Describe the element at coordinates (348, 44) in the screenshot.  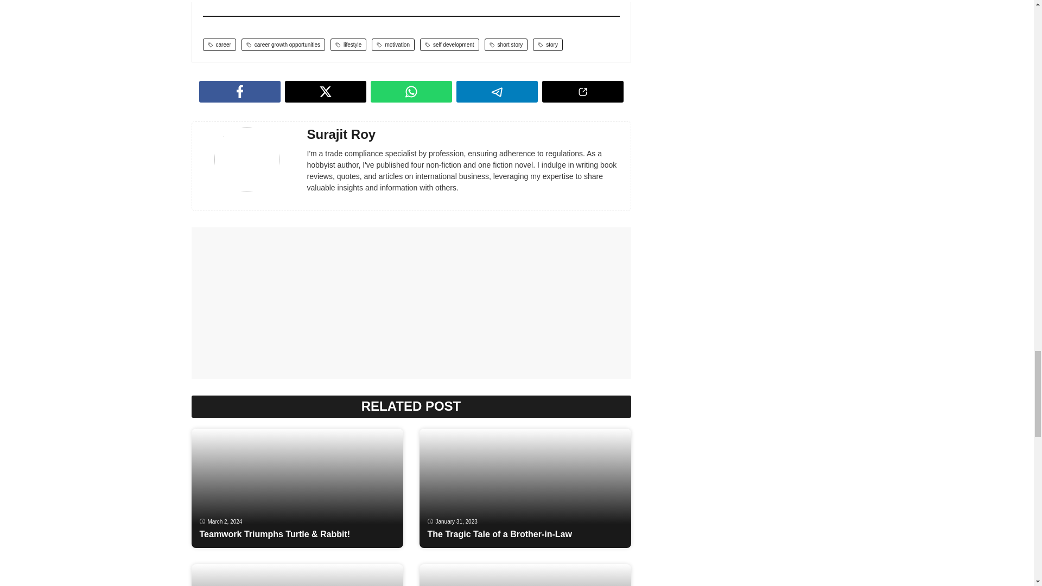
I see `lifestyle` at that location.